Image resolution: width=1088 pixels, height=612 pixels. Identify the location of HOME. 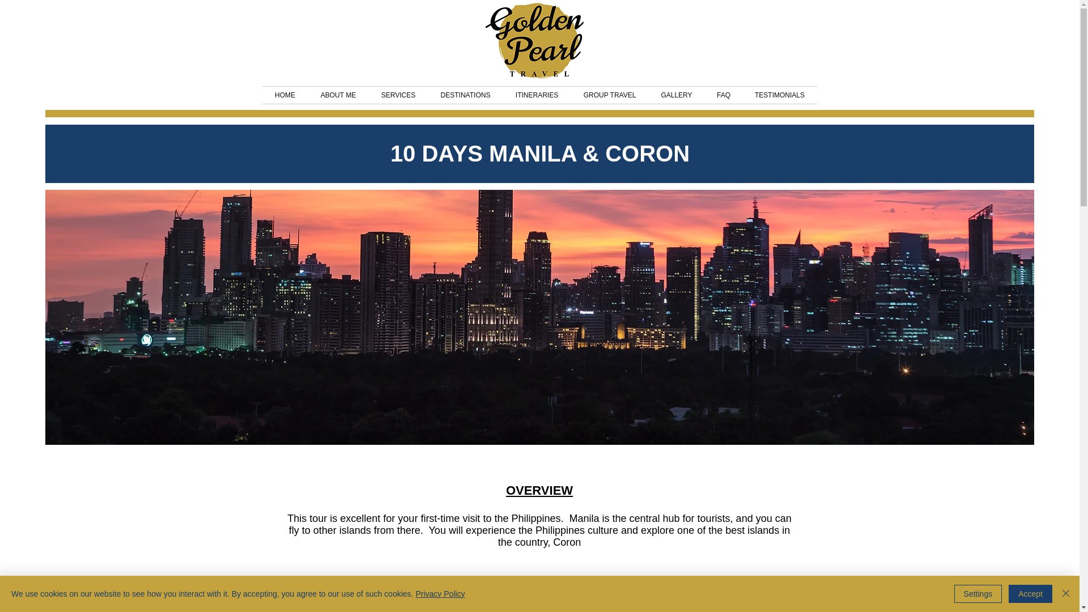
(284, 95).